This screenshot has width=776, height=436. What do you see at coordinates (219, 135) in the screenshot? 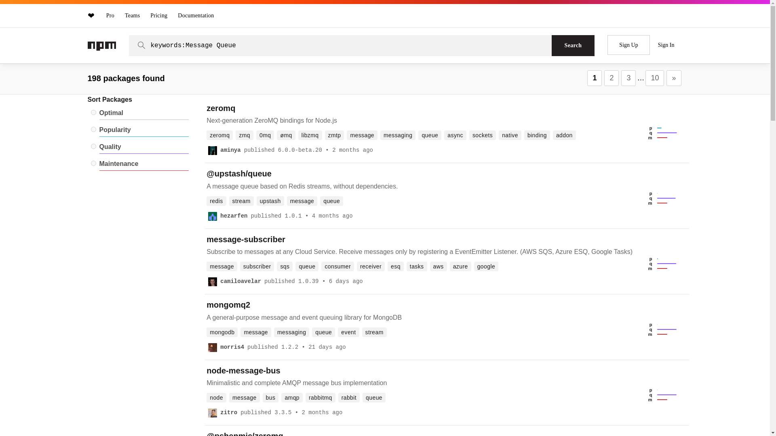
I see `zeromq` at bounding box center [219, 135].